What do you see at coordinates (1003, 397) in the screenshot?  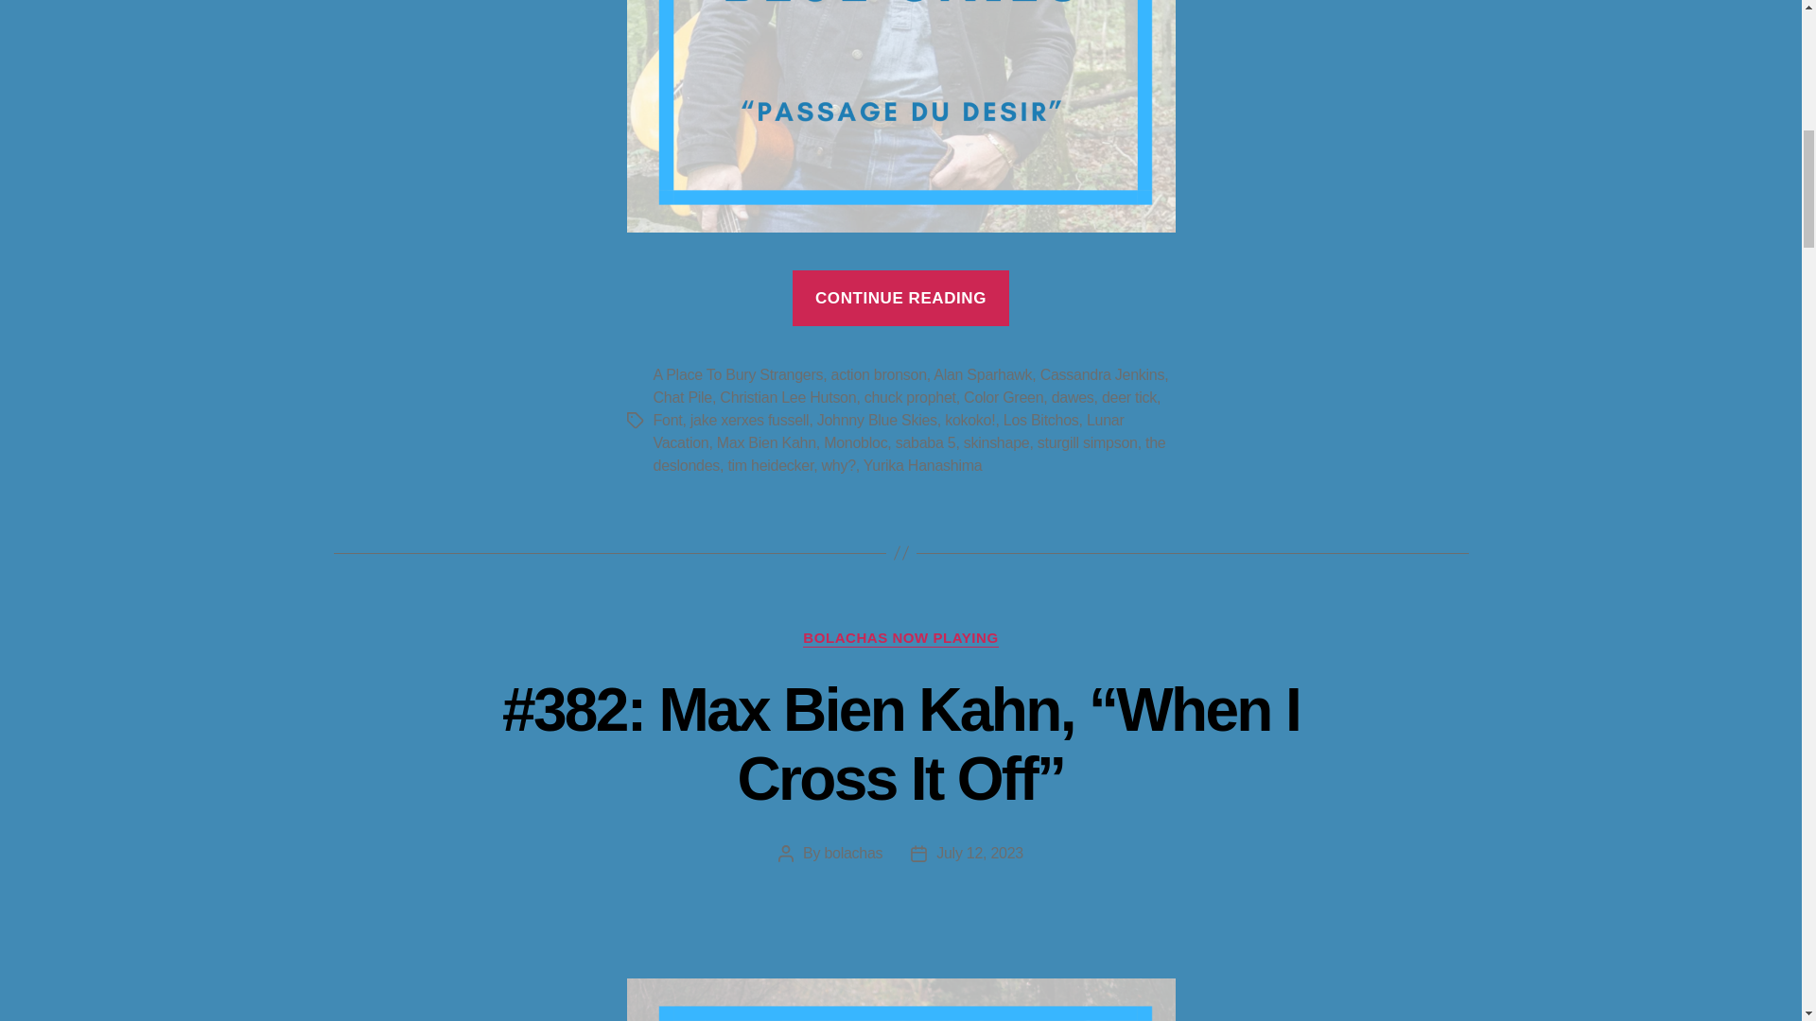 I see `Color Green` at bounding box center [1003, 397].